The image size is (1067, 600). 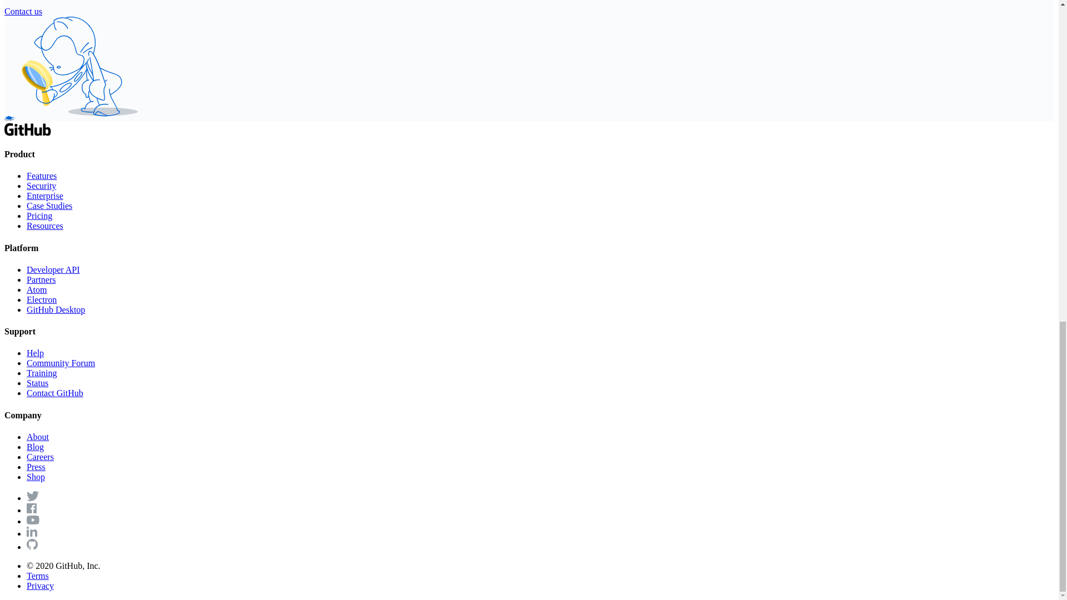 What do you see at coordinates (32, 498) in the screenshot?
I see `GitHub on Twitter` at bounding box center [32, 498].